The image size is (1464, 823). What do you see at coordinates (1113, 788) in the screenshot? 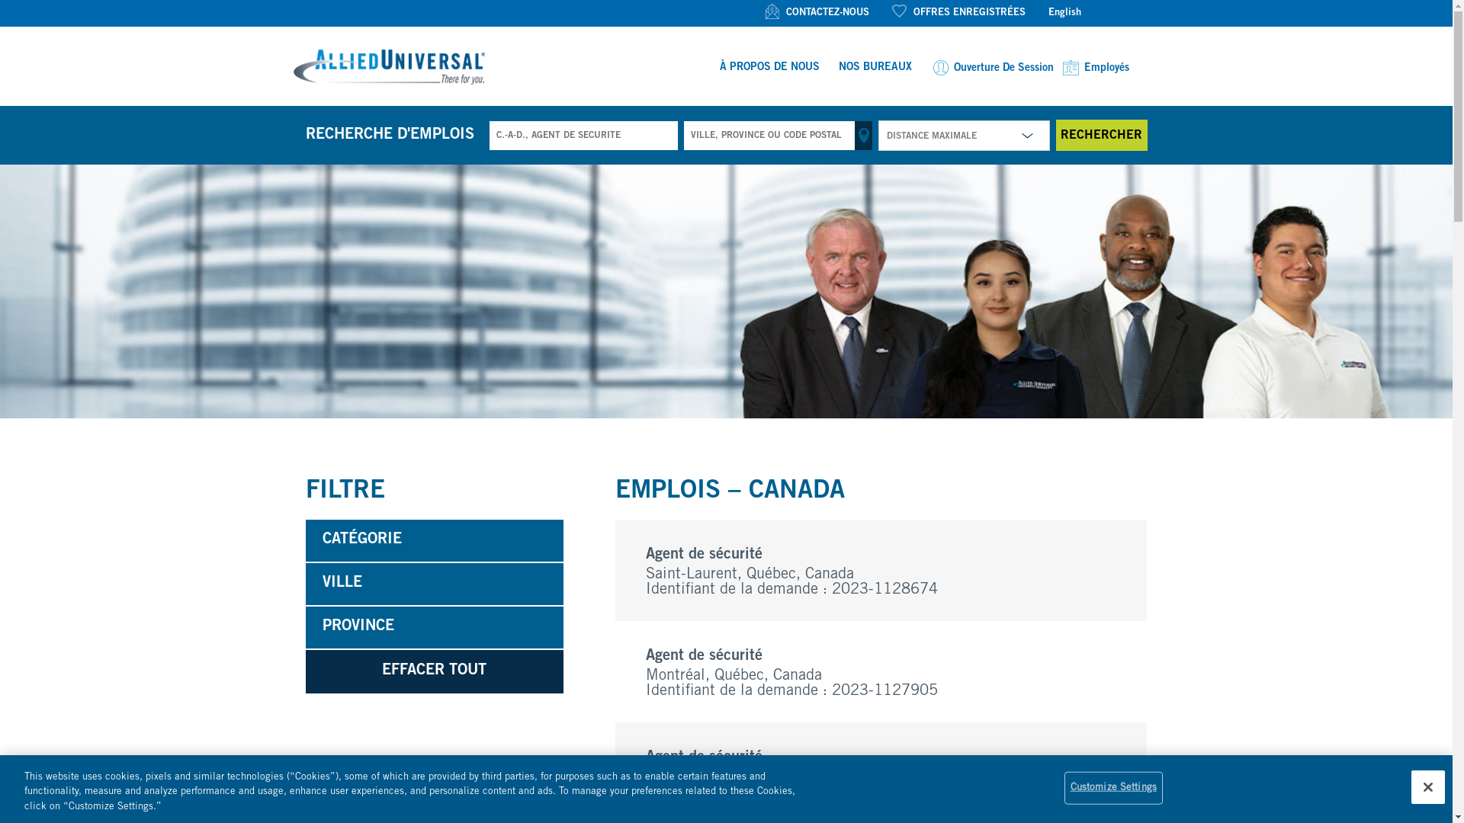
I see `Customize Settings` at bounding box center [1113, 788].